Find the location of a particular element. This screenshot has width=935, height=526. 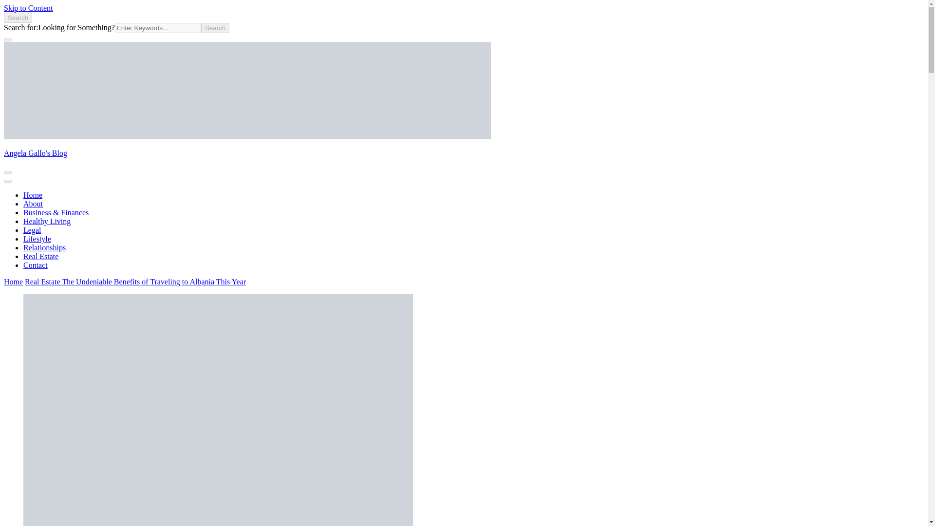

Real Estate is located at coordinates (43, 282).